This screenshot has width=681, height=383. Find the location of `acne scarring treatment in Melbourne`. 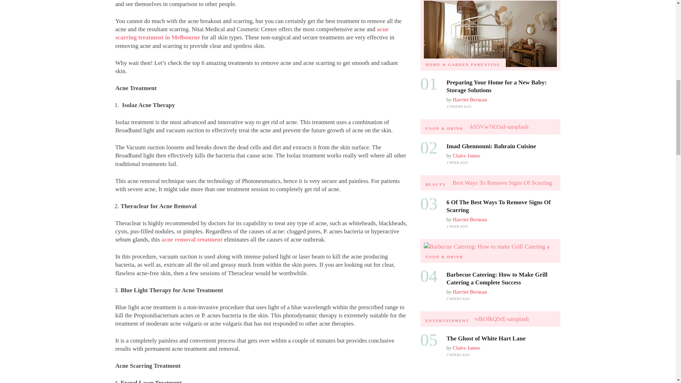

acne scarring treatment in Melbourne is located at coordinates (252, 33).